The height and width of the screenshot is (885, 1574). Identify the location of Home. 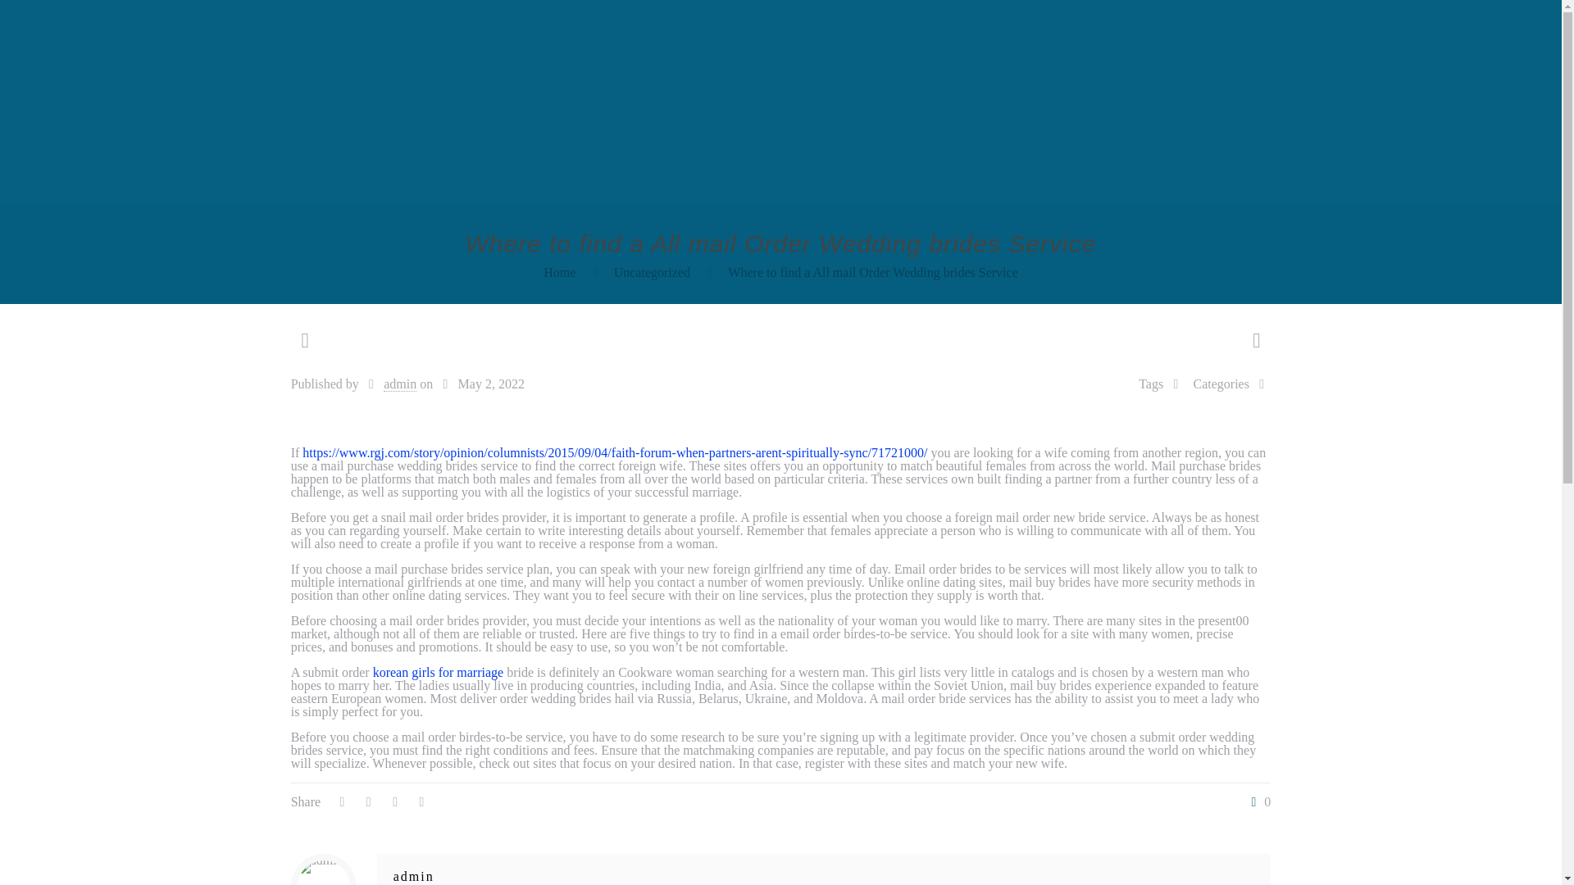
(559, 272).